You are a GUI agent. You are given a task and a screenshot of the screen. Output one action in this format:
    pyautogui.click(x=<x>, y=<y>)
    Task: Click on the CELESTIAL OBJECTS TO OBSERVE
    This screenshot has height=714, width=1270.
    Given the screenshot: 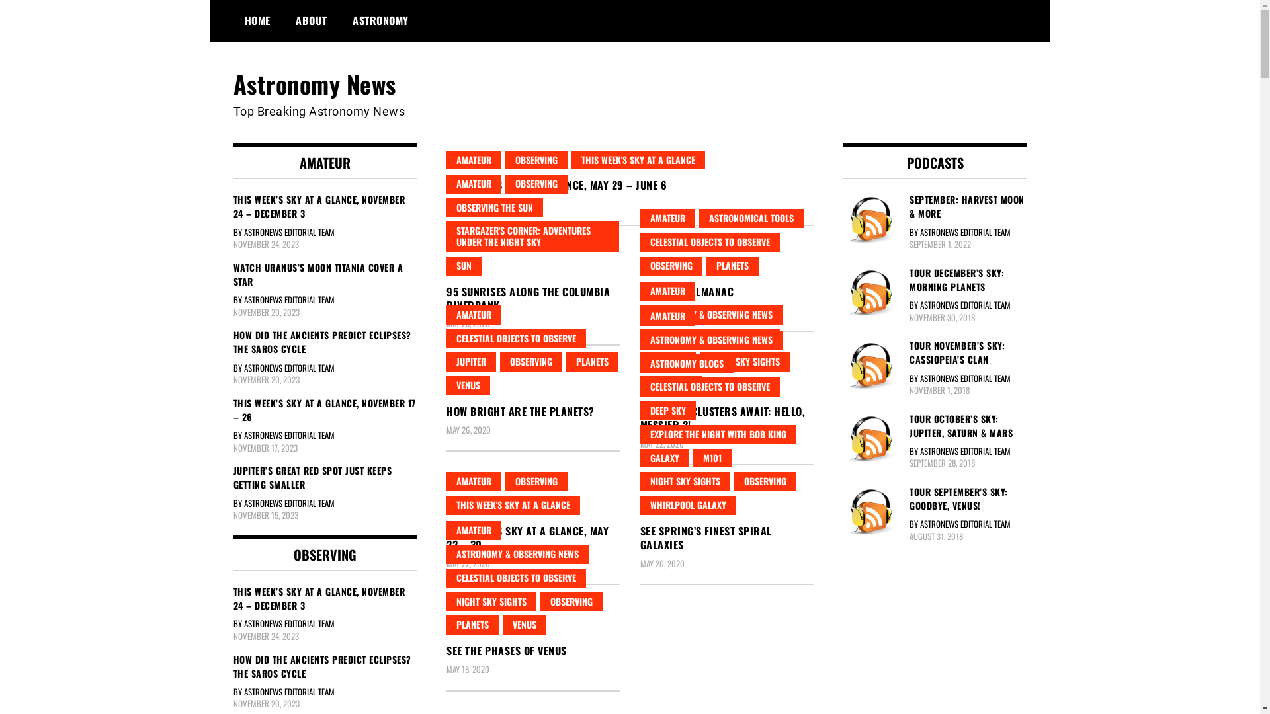 What is the action you would take?
    pyautogui.click(x=516, y=578)
    